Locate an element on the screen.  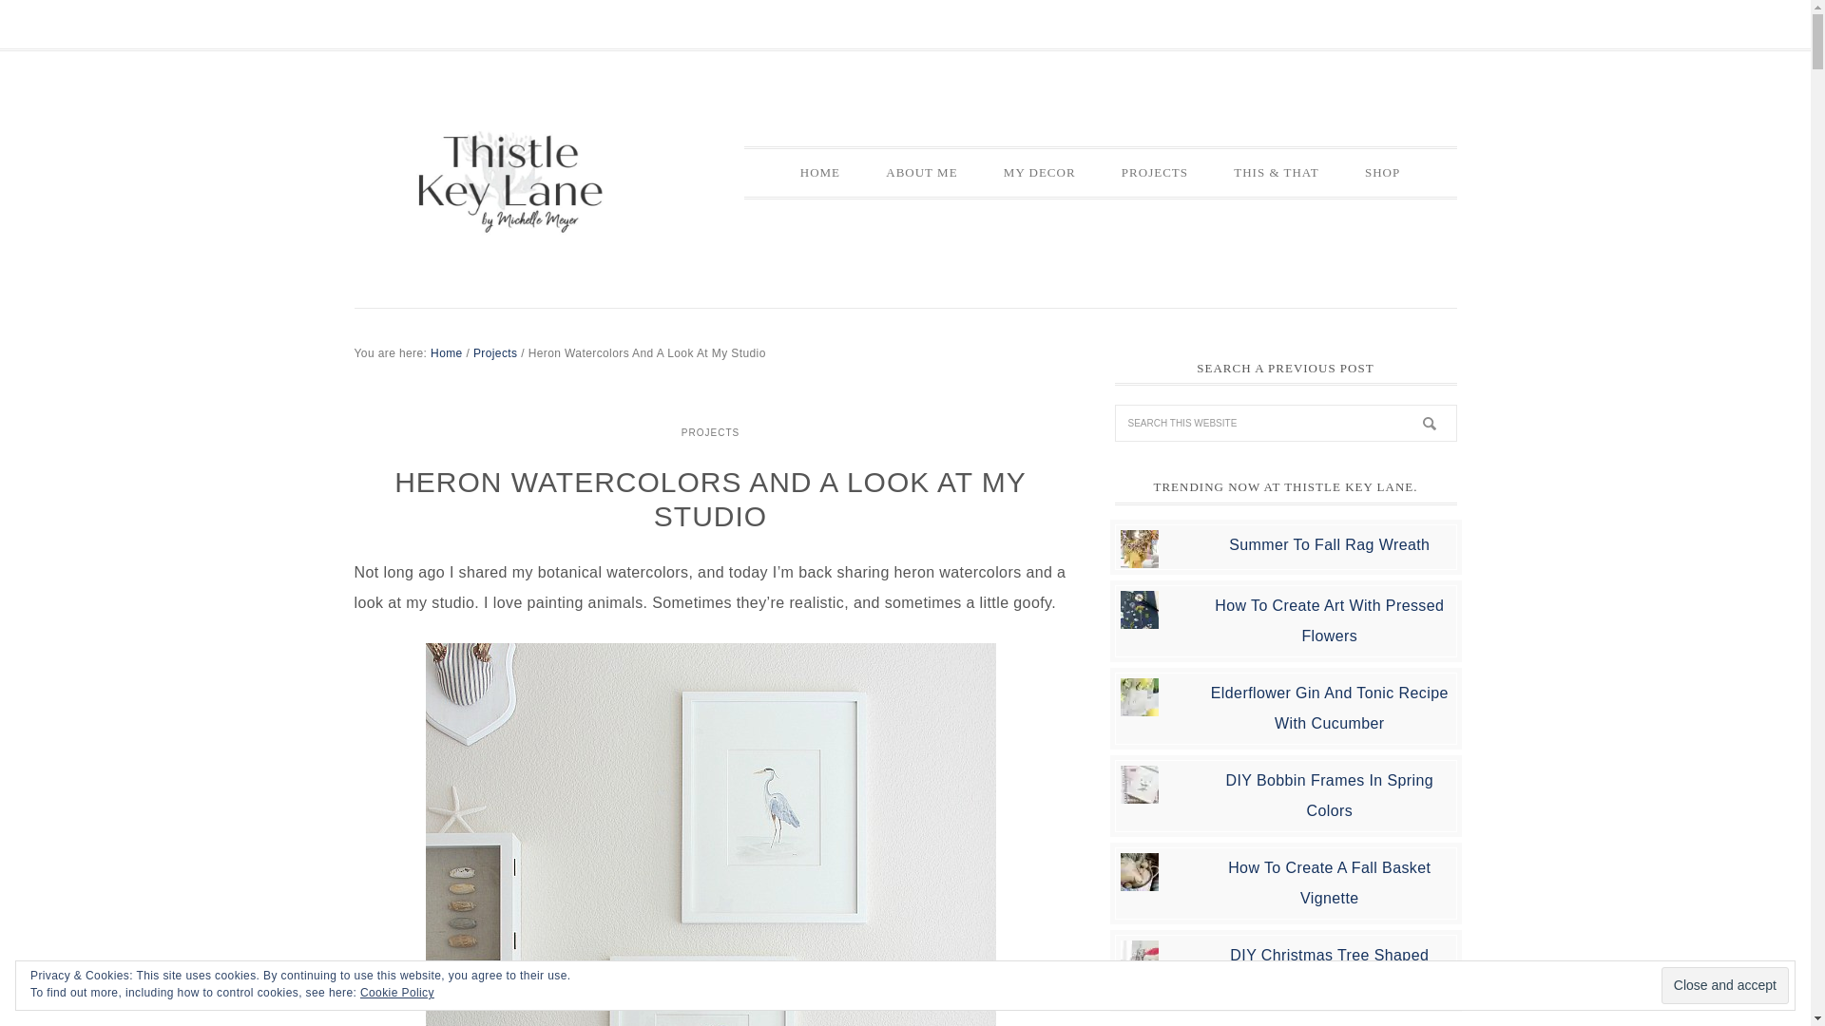
Close and accept is located at coordinates (1724, 986).